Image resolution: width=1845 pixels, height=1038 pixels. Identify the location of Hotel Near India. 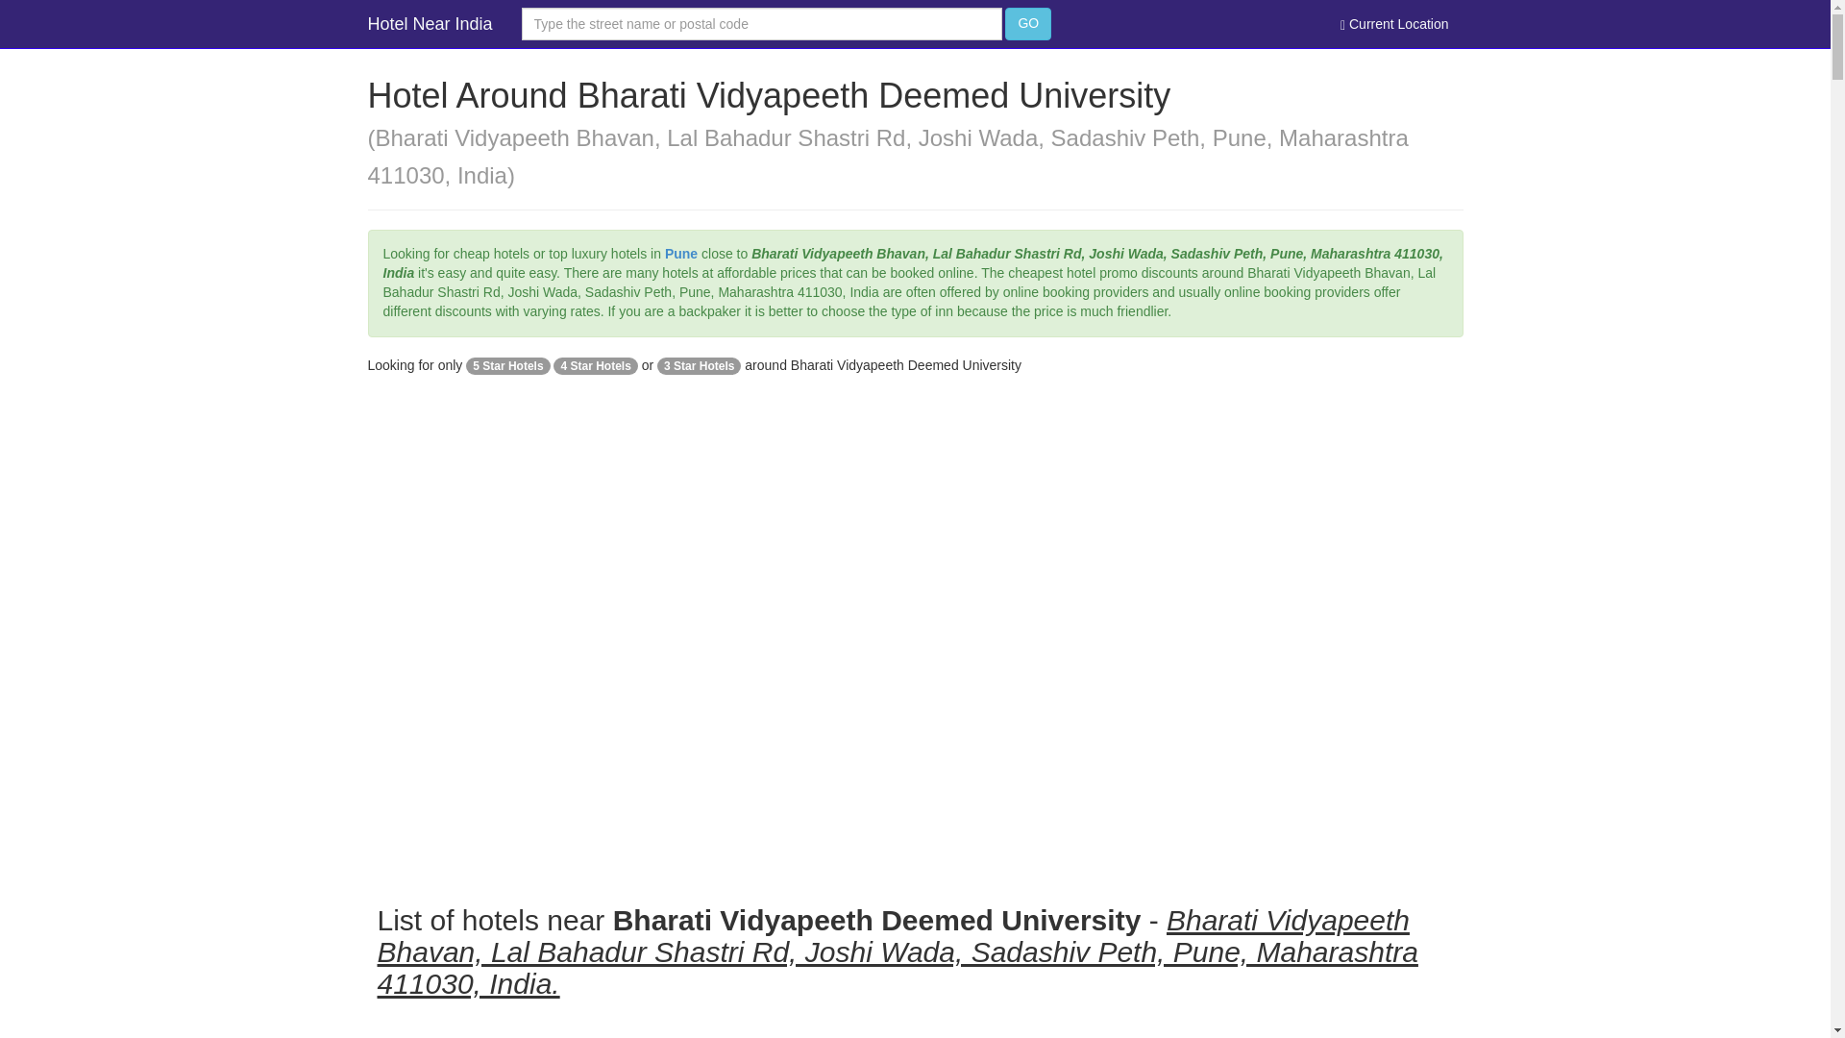
(430, 23).